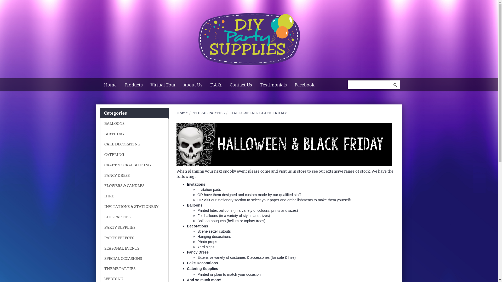 The height and width of the screenshot is (282, 502). Describe the element at coordinates (133, 85) in the screenshot. I see `Products` at that location.